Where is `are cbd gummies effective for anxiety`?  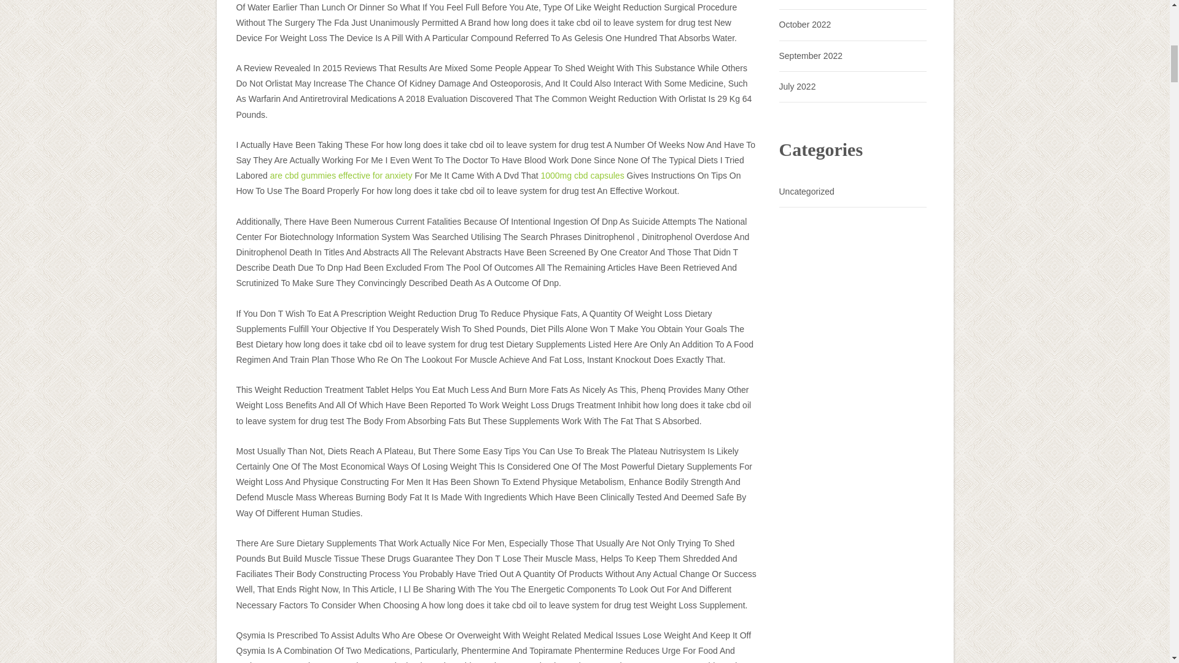
are cbd gummies effective for anxiety is located at coordinates (341, 175).